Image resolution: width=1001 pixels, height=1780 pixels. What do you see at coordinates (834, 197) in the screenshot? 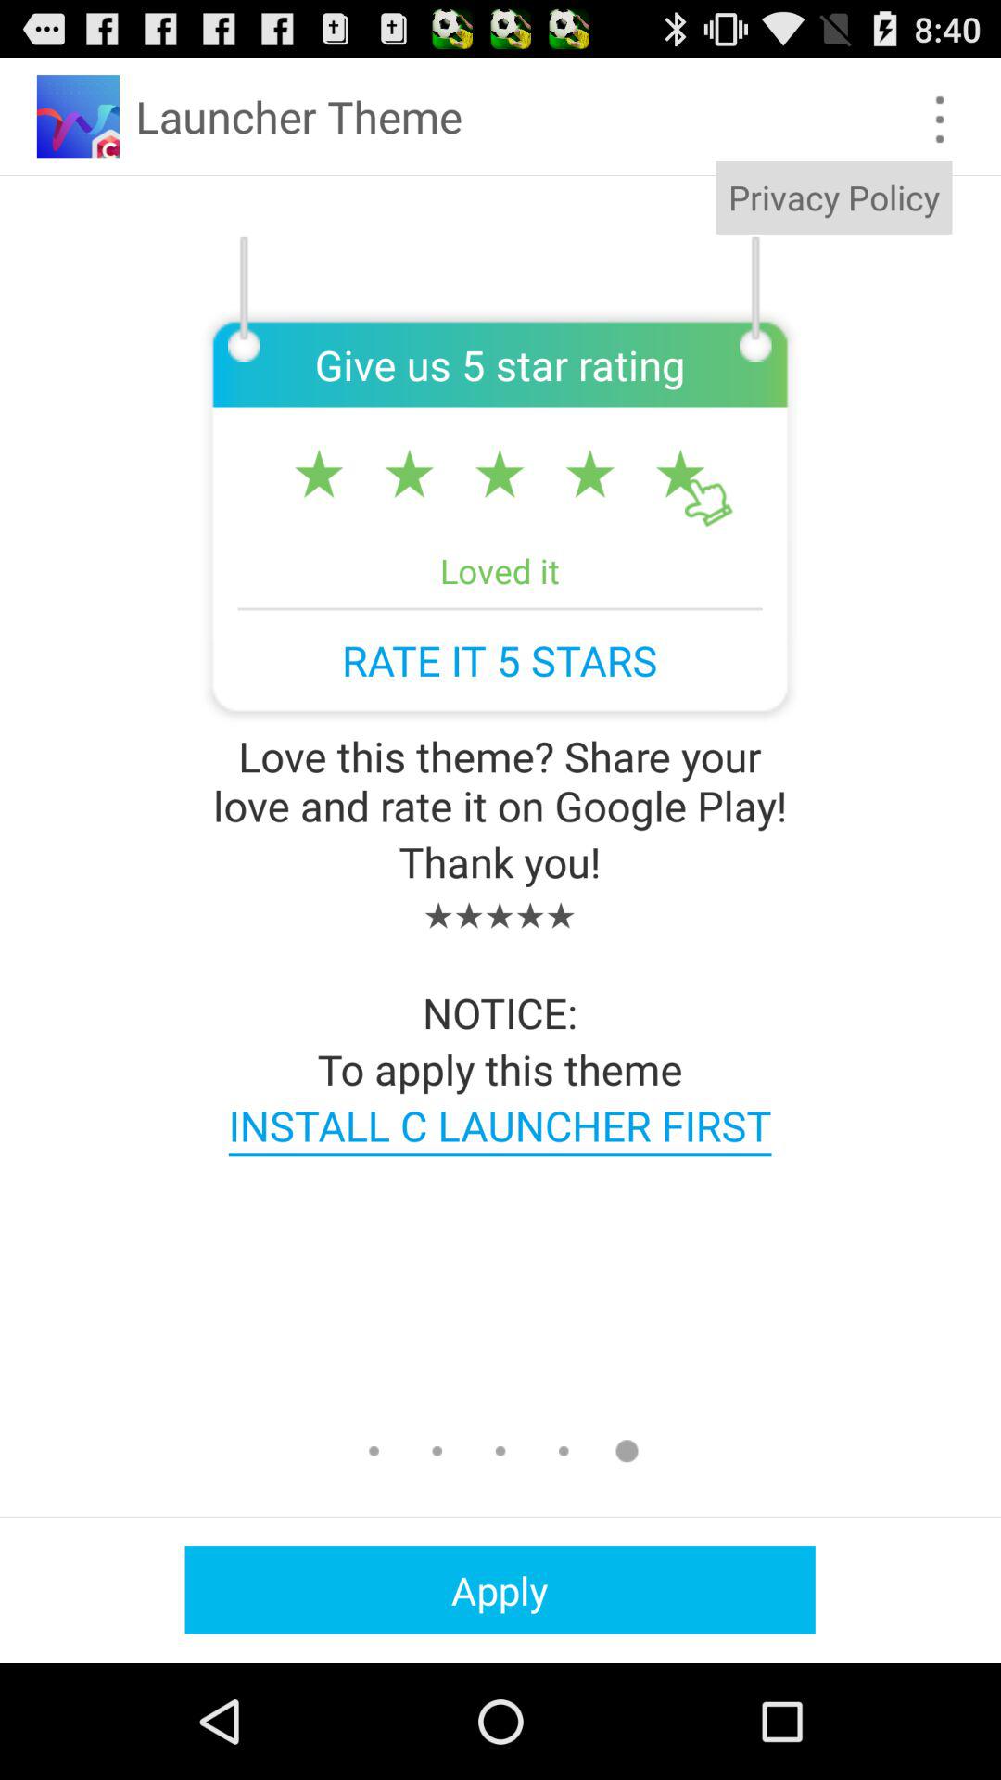
I see `choose privacy policy app` at bounding box center [834, 197].